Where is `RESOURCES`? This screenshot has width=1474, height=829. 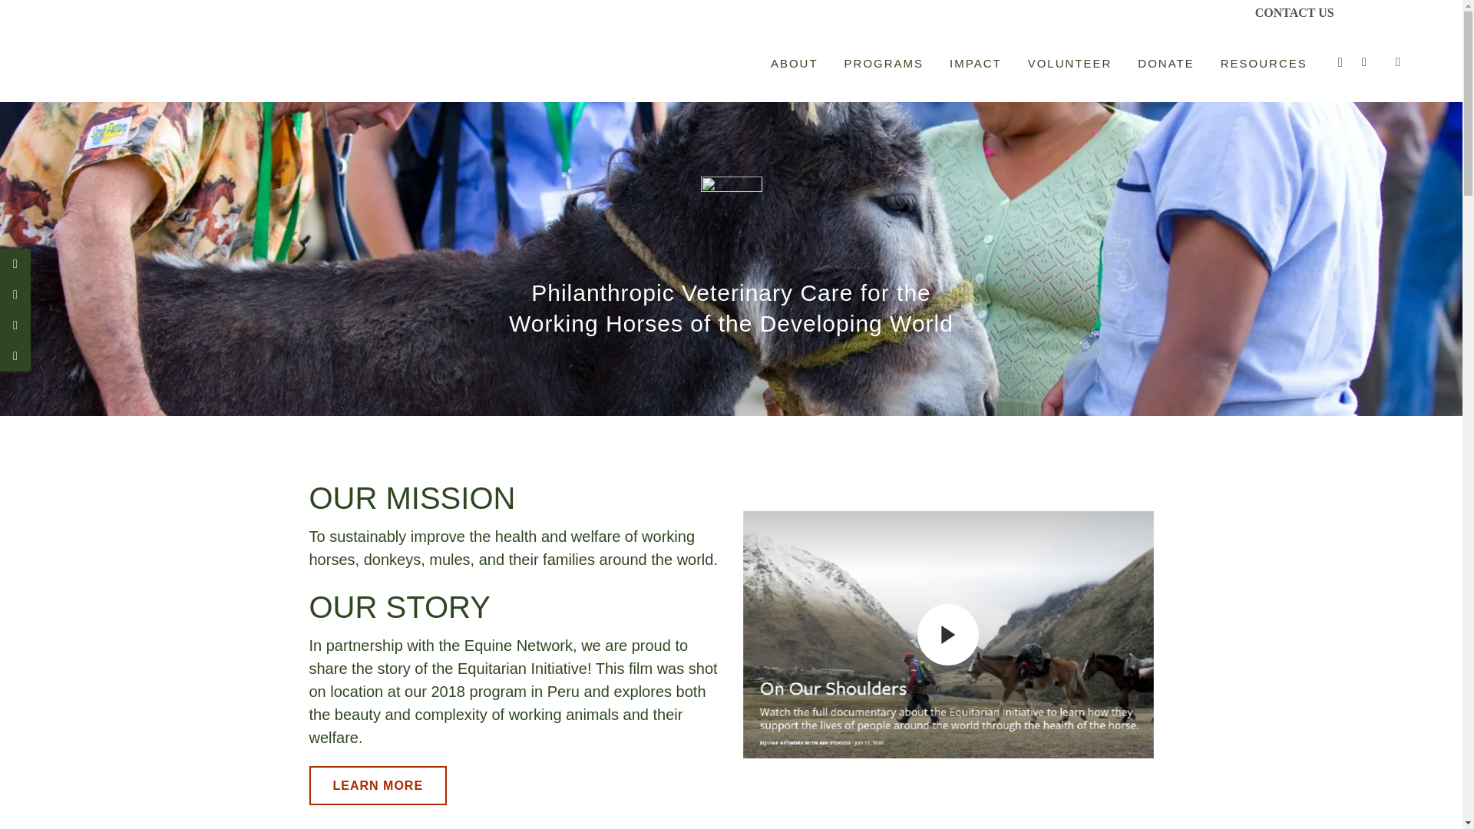 RESOURCES is located at coordinates (1264, 63).